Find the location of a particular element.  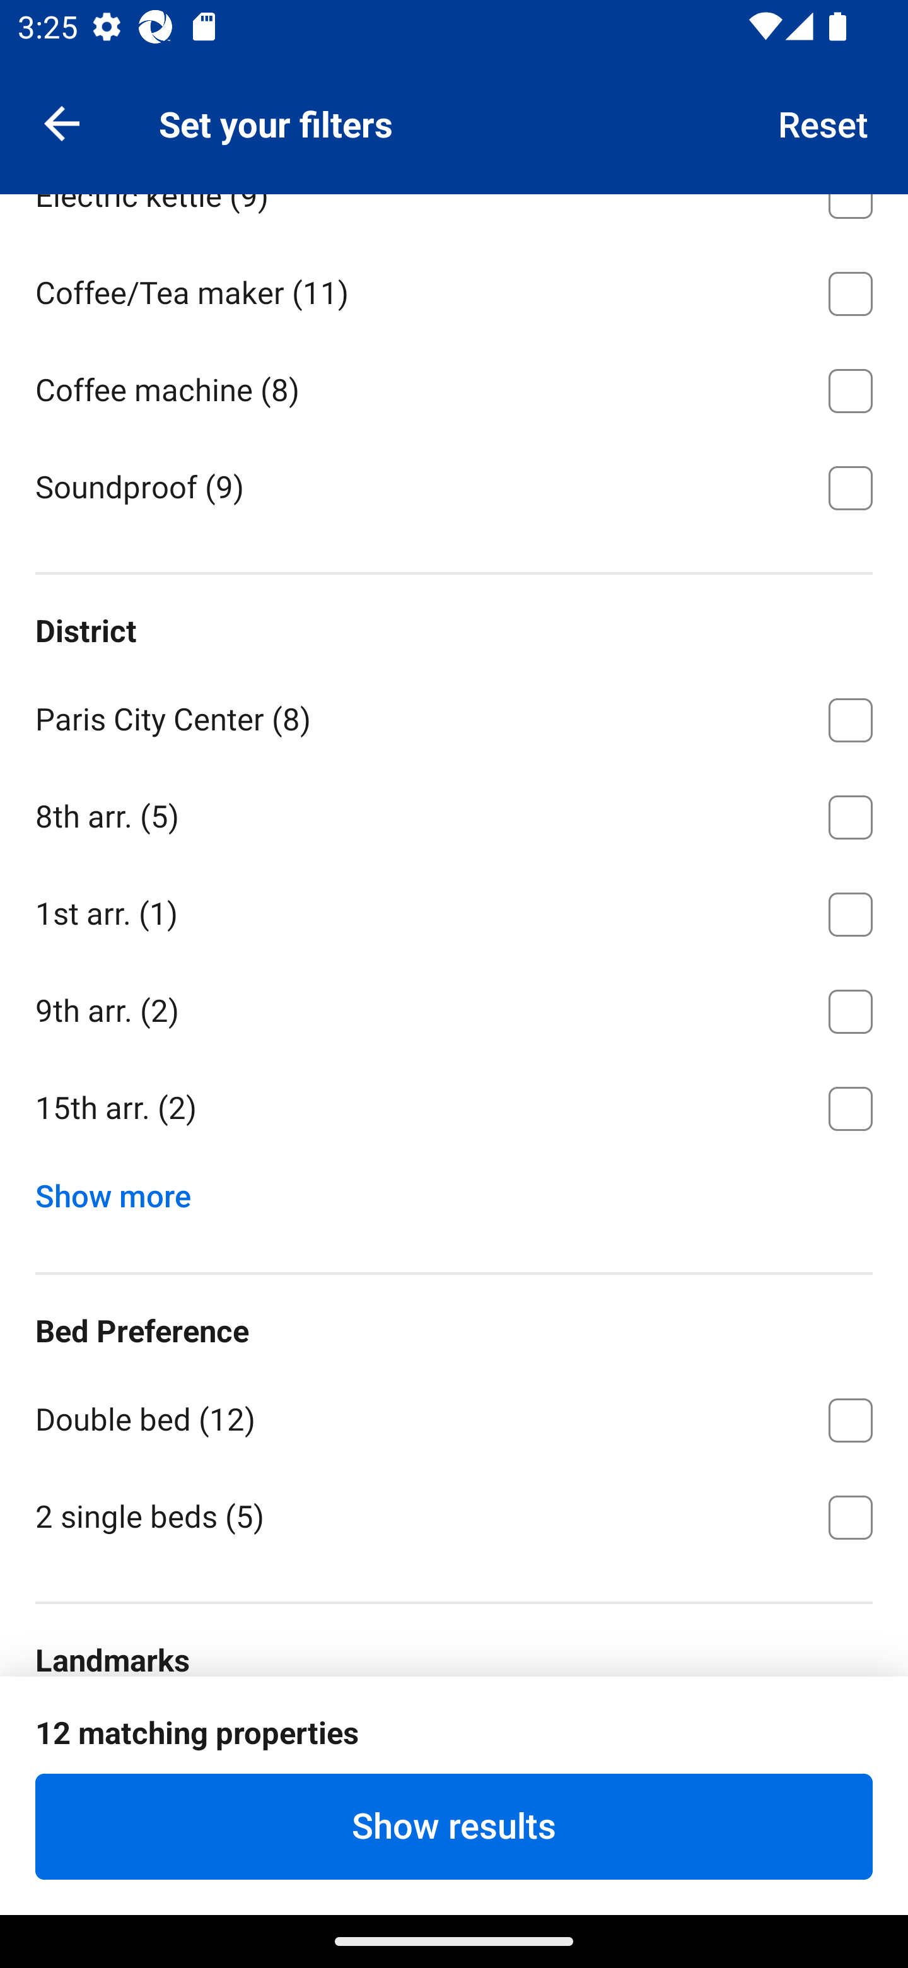

Paris City Center ⁦(8) is located at coordinates (454, 715).